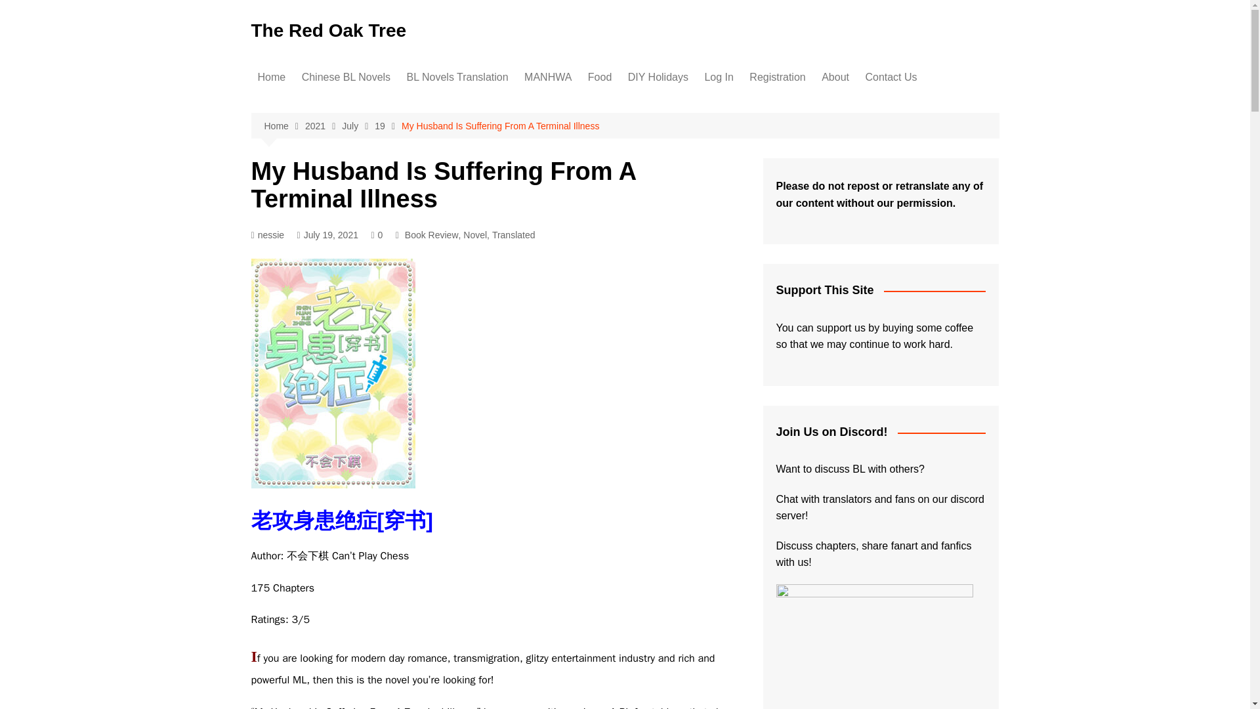 This screenshot has height=709, width=1260. I want to click on Food, so click(600, 77).